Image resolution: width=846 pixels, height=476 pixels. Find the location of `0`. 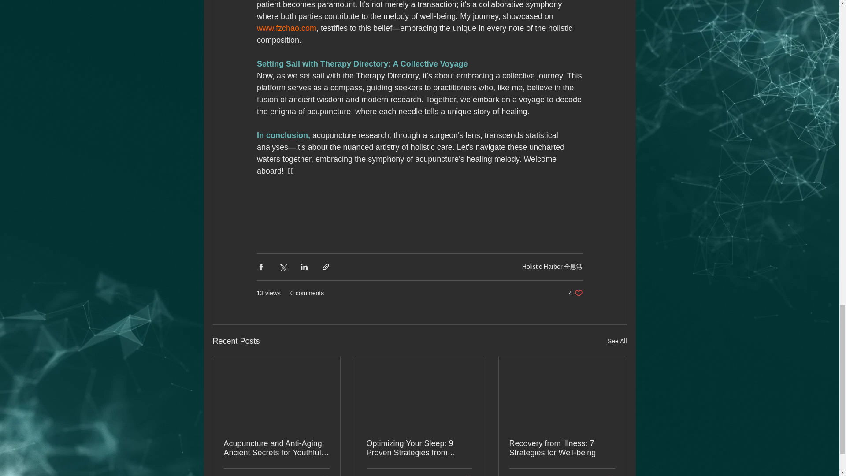

0 is located at coordinates (575, 293).